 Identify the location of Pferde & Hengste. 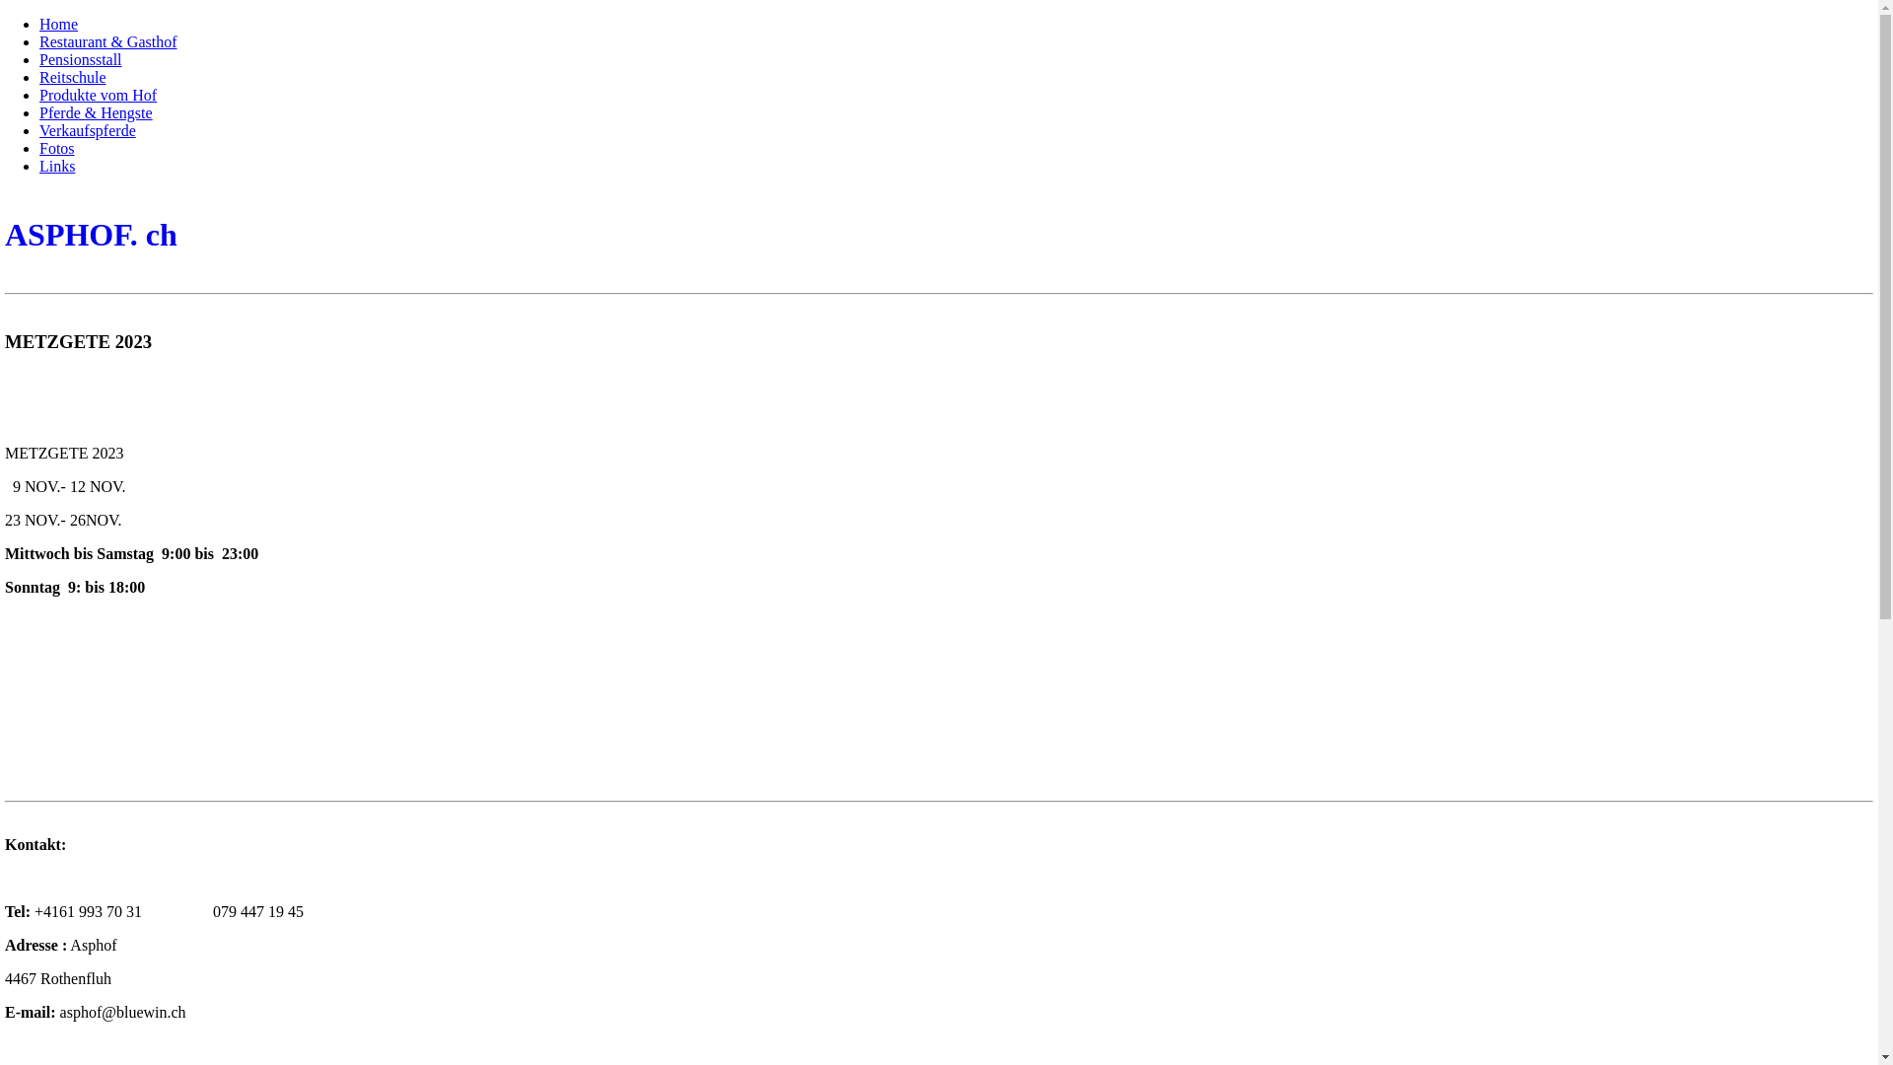
(97, 112).